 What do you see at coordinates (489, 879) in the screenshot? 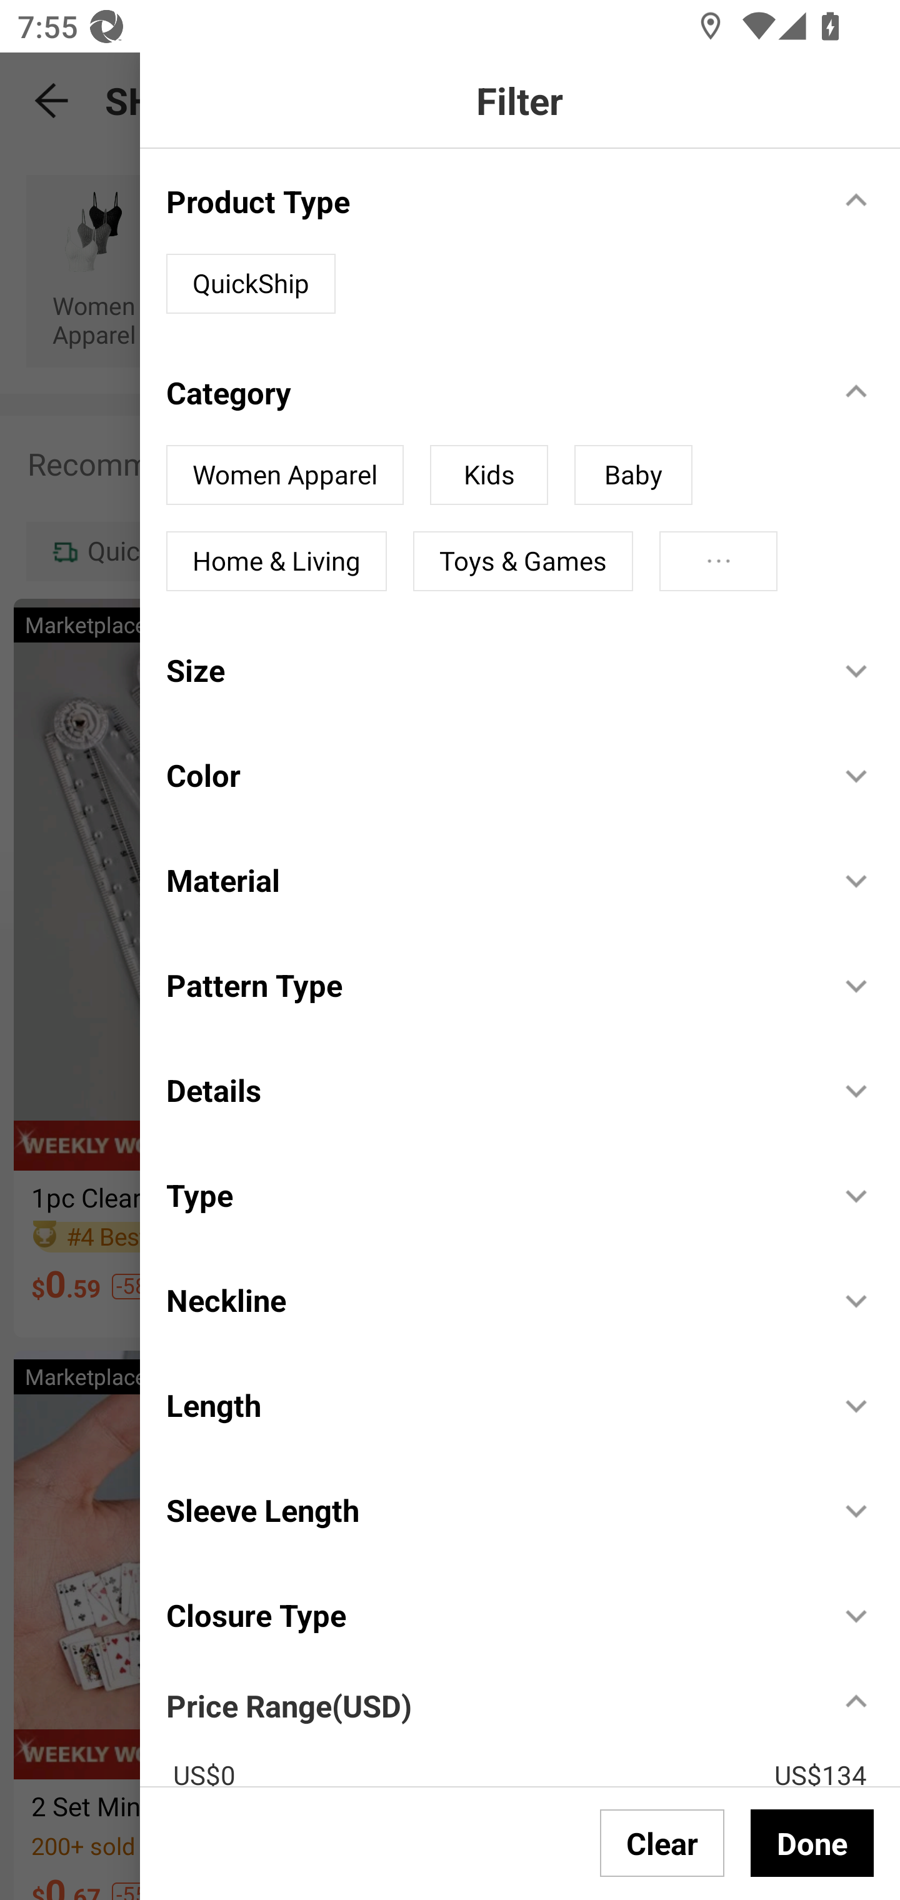
I see `Material` at bounding box center [489, 879].